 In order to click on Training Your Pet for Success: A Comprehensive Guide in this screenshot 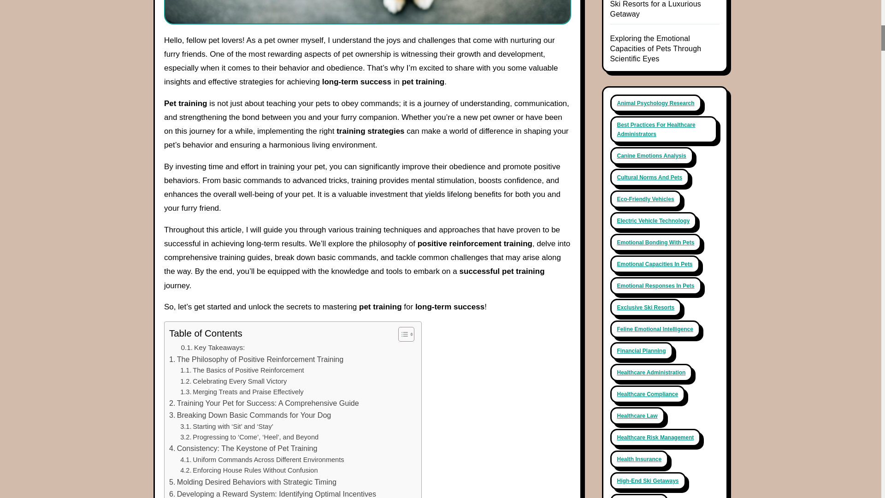, I will do `click(264, 403)`.